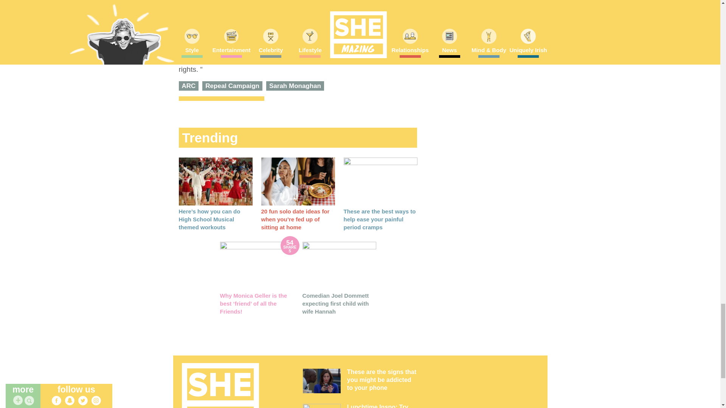 This screenshot has height=408, width=726. What do you see at coordinates (336, 303) in the screenshot?
I see `Comedian Joel Dommett expecting first child with wife Hannah` at bounding box center [336, 303].